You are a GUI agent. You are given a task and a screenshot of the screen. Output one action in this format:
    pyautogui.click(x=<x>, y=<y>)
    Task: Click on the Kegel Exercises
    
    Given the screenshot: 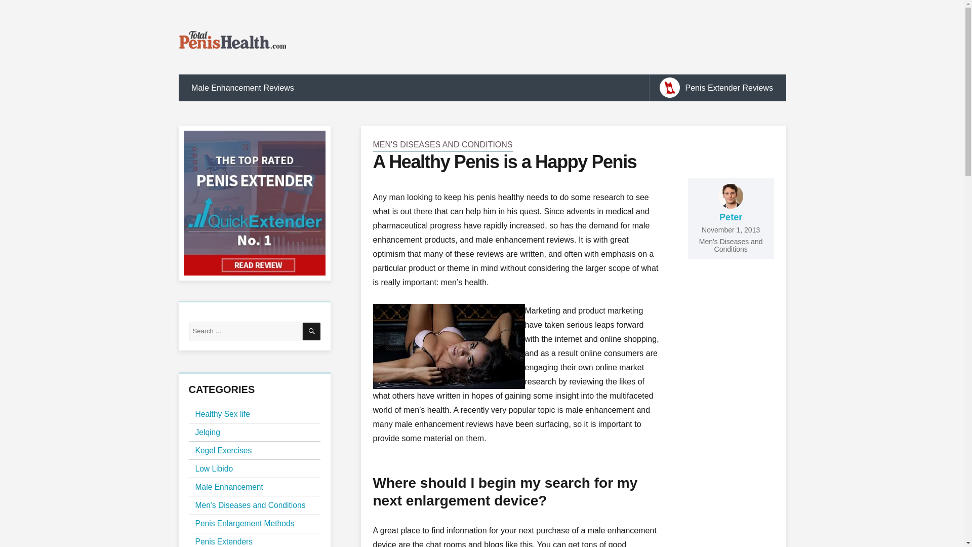 What is the action you would take?
    pyautogui.click(x=223, y=450)
    